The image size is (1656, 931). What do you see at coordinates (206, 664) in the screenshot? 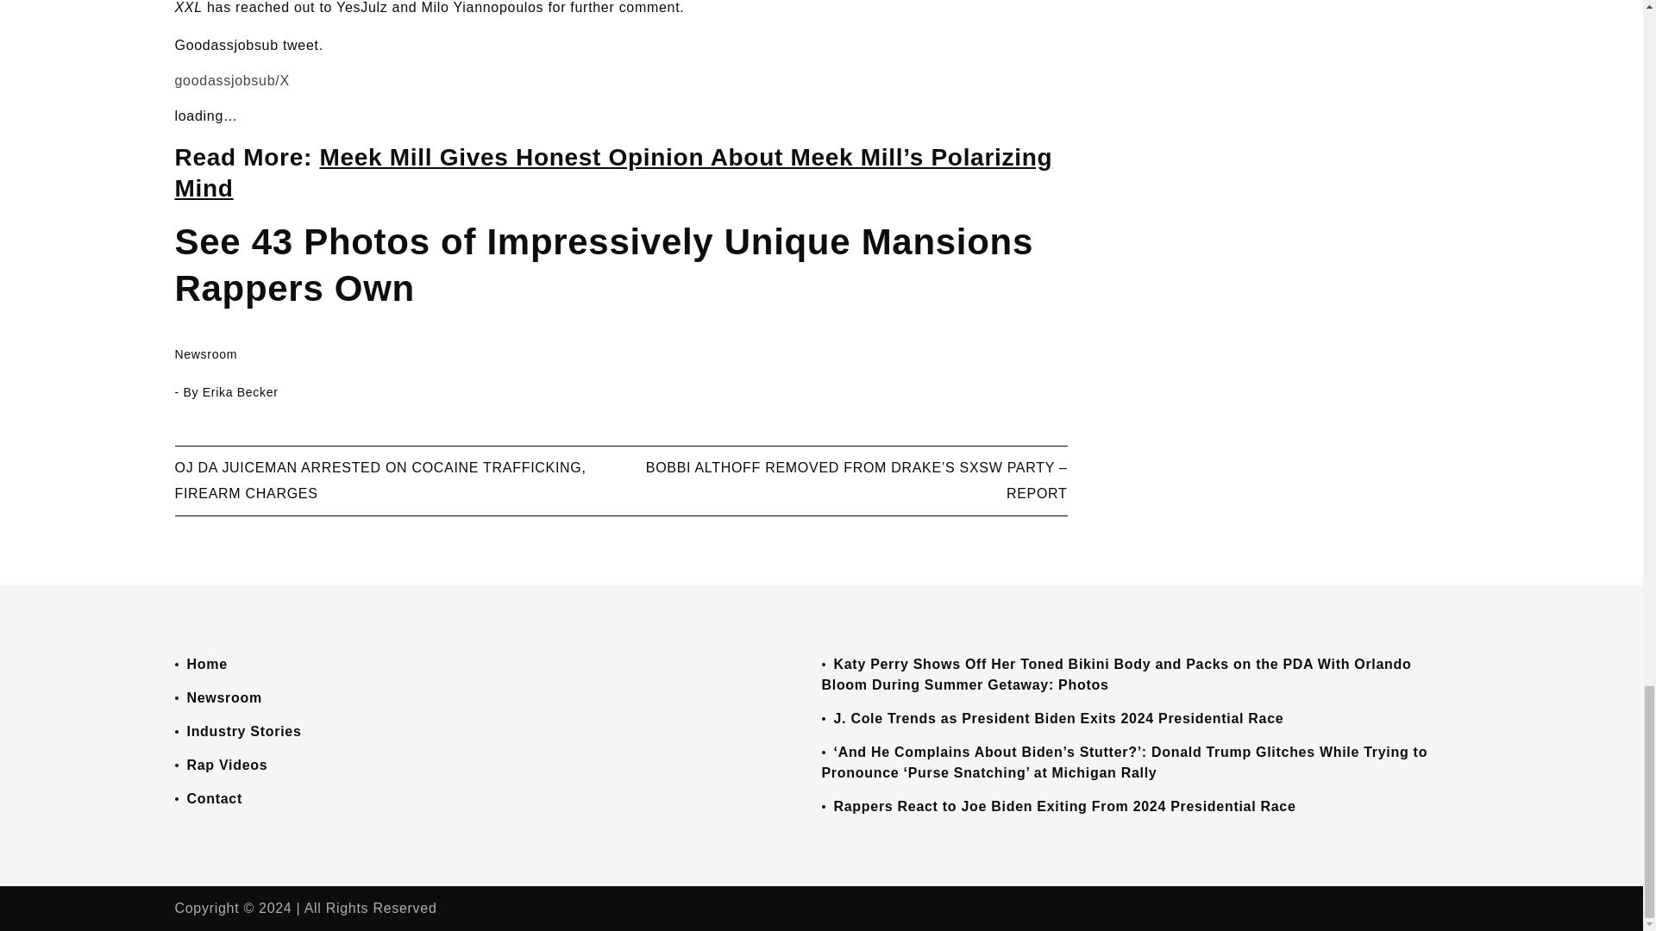
I see `Home` at bounding box center [206, 664].